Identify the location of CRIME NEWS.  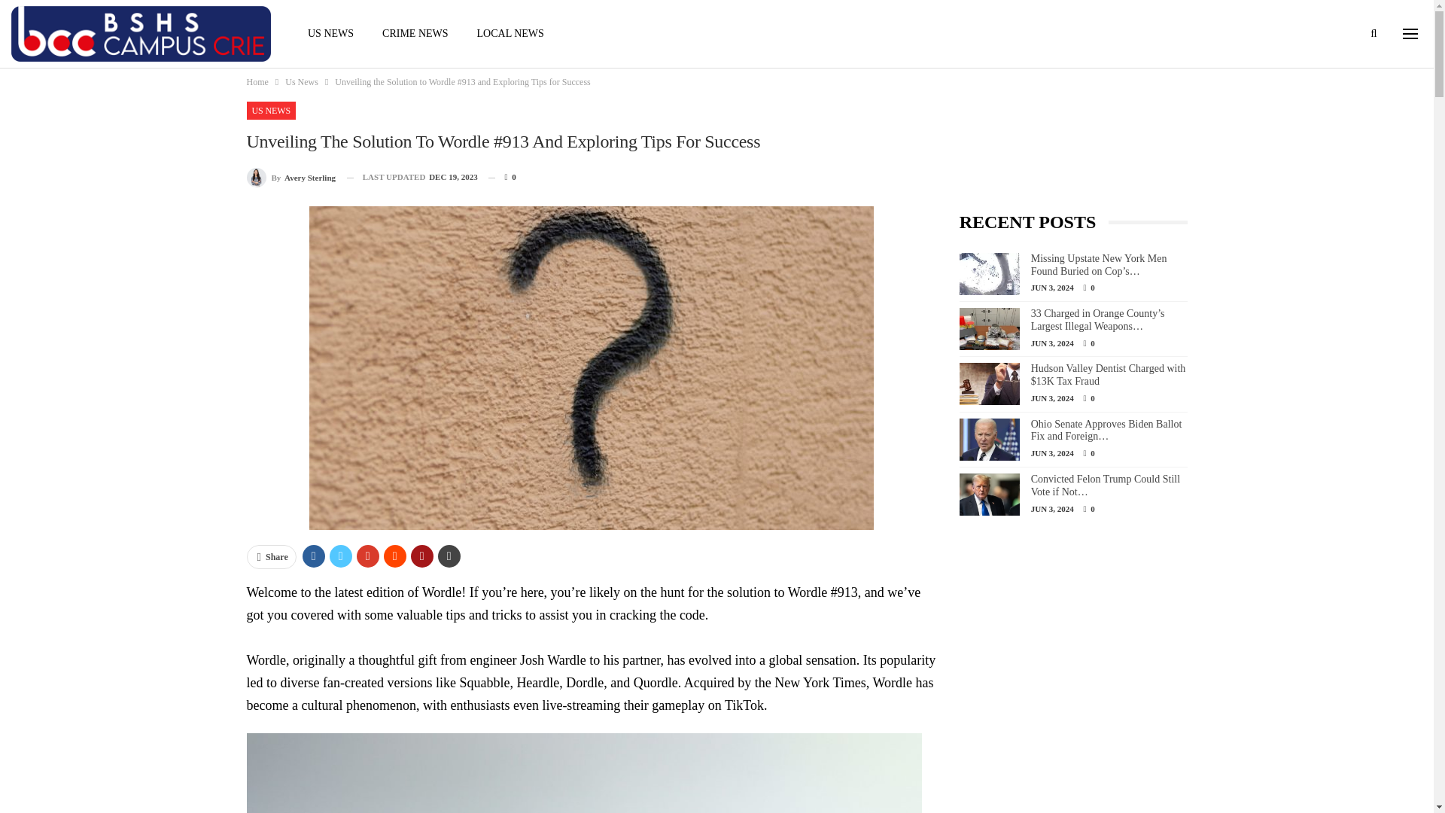
(415, 33).